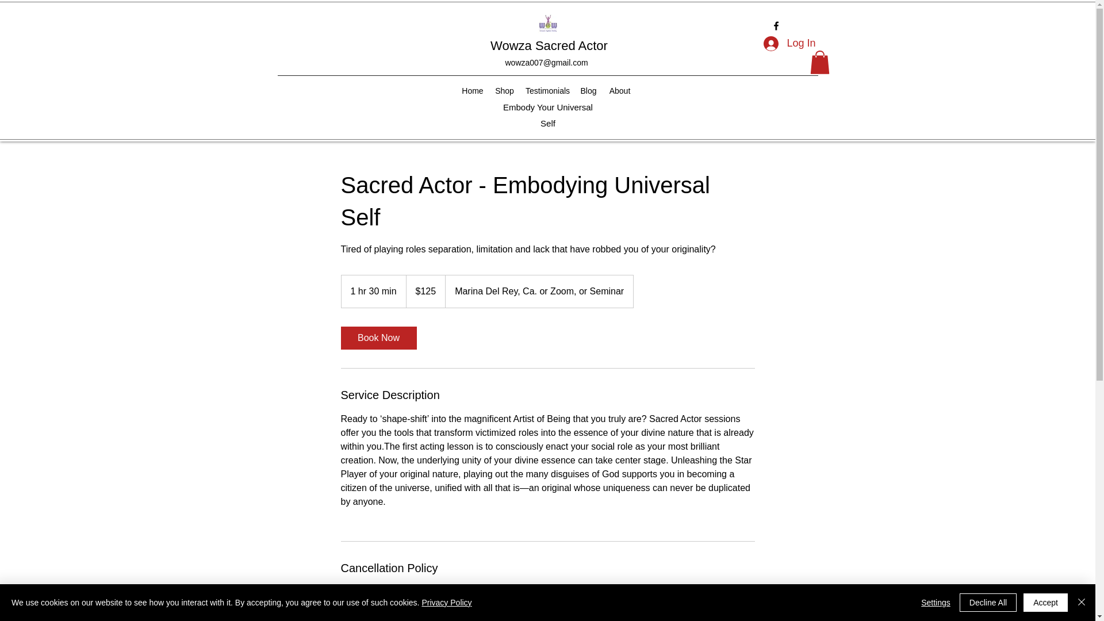 This screenshot has width=1104, height=621. Describe the element at coordinates (446, 603) in the screenshot. I see `Privacy Policy` at that location.